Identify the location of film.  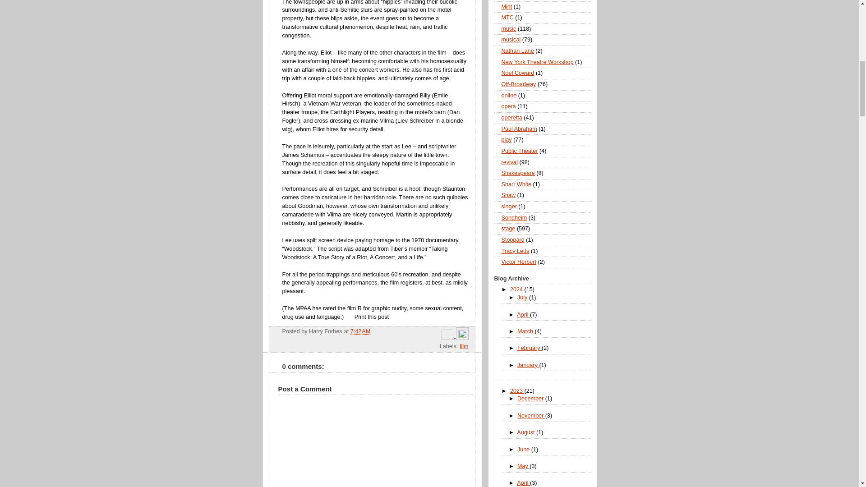
(464, 346).